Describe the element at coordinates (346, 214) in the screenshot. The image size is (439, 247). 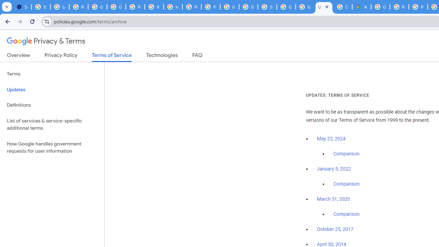
I see `Comparison` at that location.